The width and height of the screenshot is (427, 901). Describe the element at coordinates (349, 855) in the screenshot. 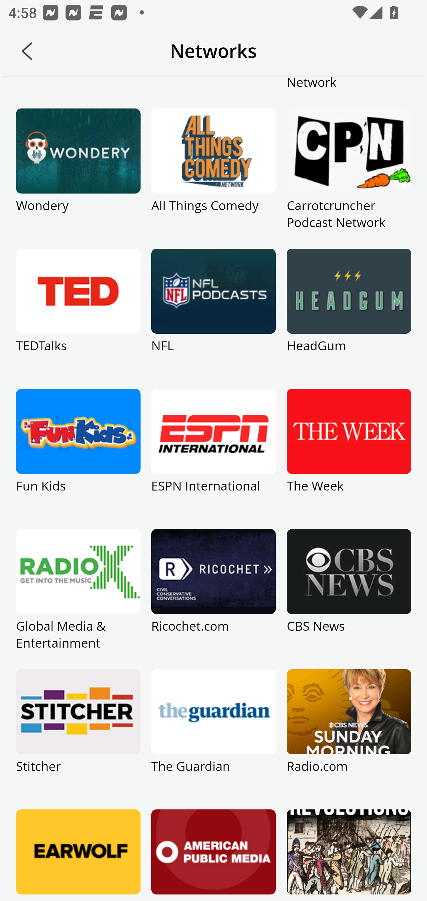

I see `Mike Duncan` at that location.